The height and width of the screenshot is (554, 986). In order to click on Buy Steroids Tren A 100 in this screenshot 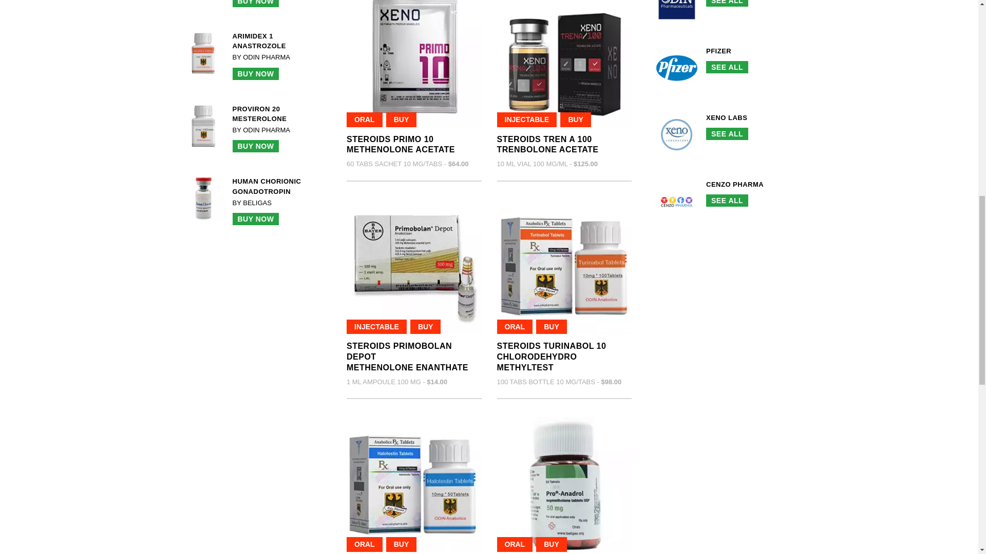, I will do `click(547, 145)`.